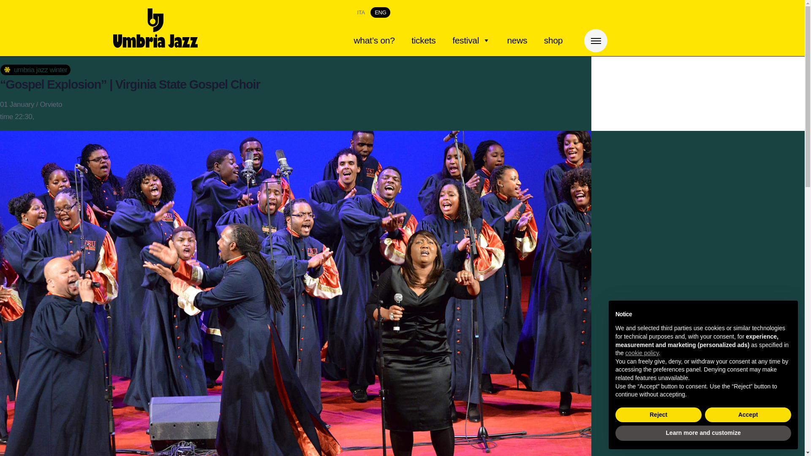 This screenshot has height=456, width=811. Describe the element at coordinates (553, 40) in the screenshot. I see `shop` at that location.